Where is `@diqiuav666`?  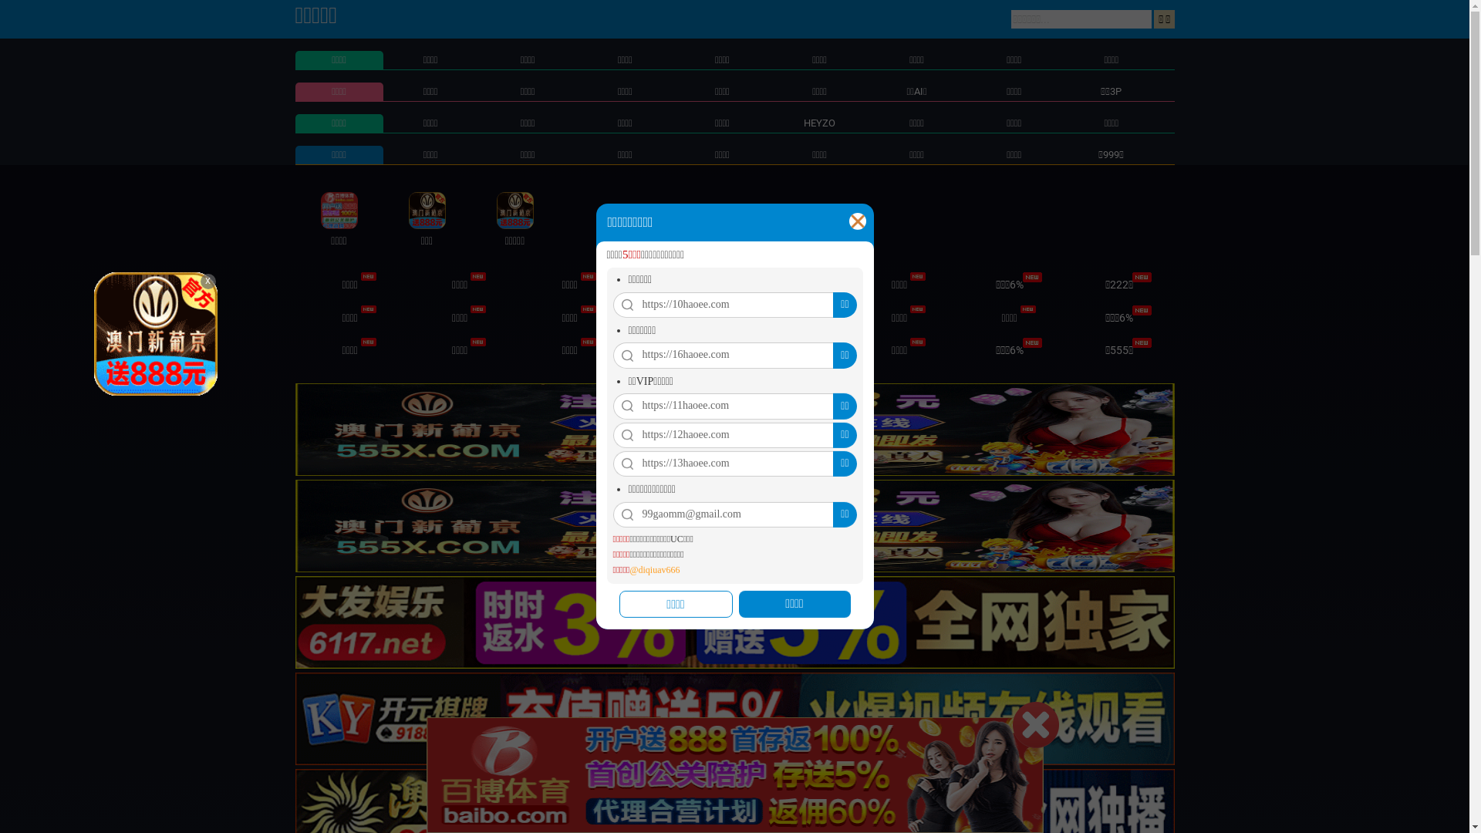 @diqiuav666 is located at coordinates (654, 571).